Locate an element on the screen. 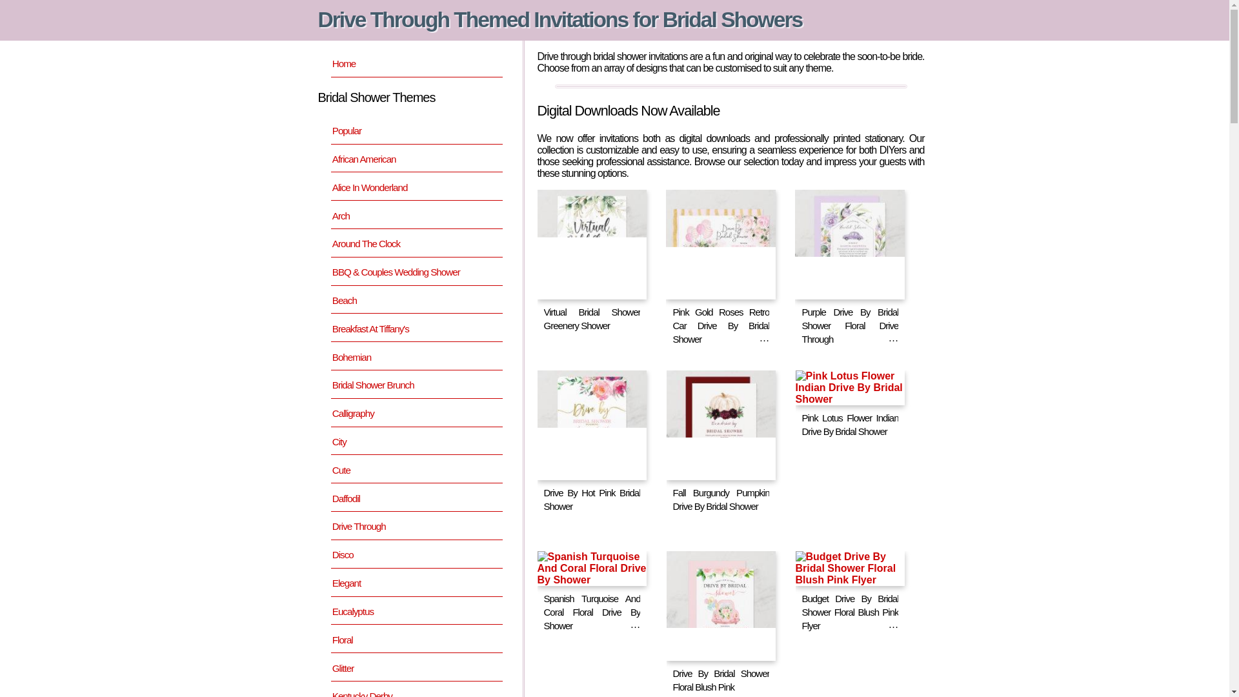  African American is located at coordinates (416, 159).